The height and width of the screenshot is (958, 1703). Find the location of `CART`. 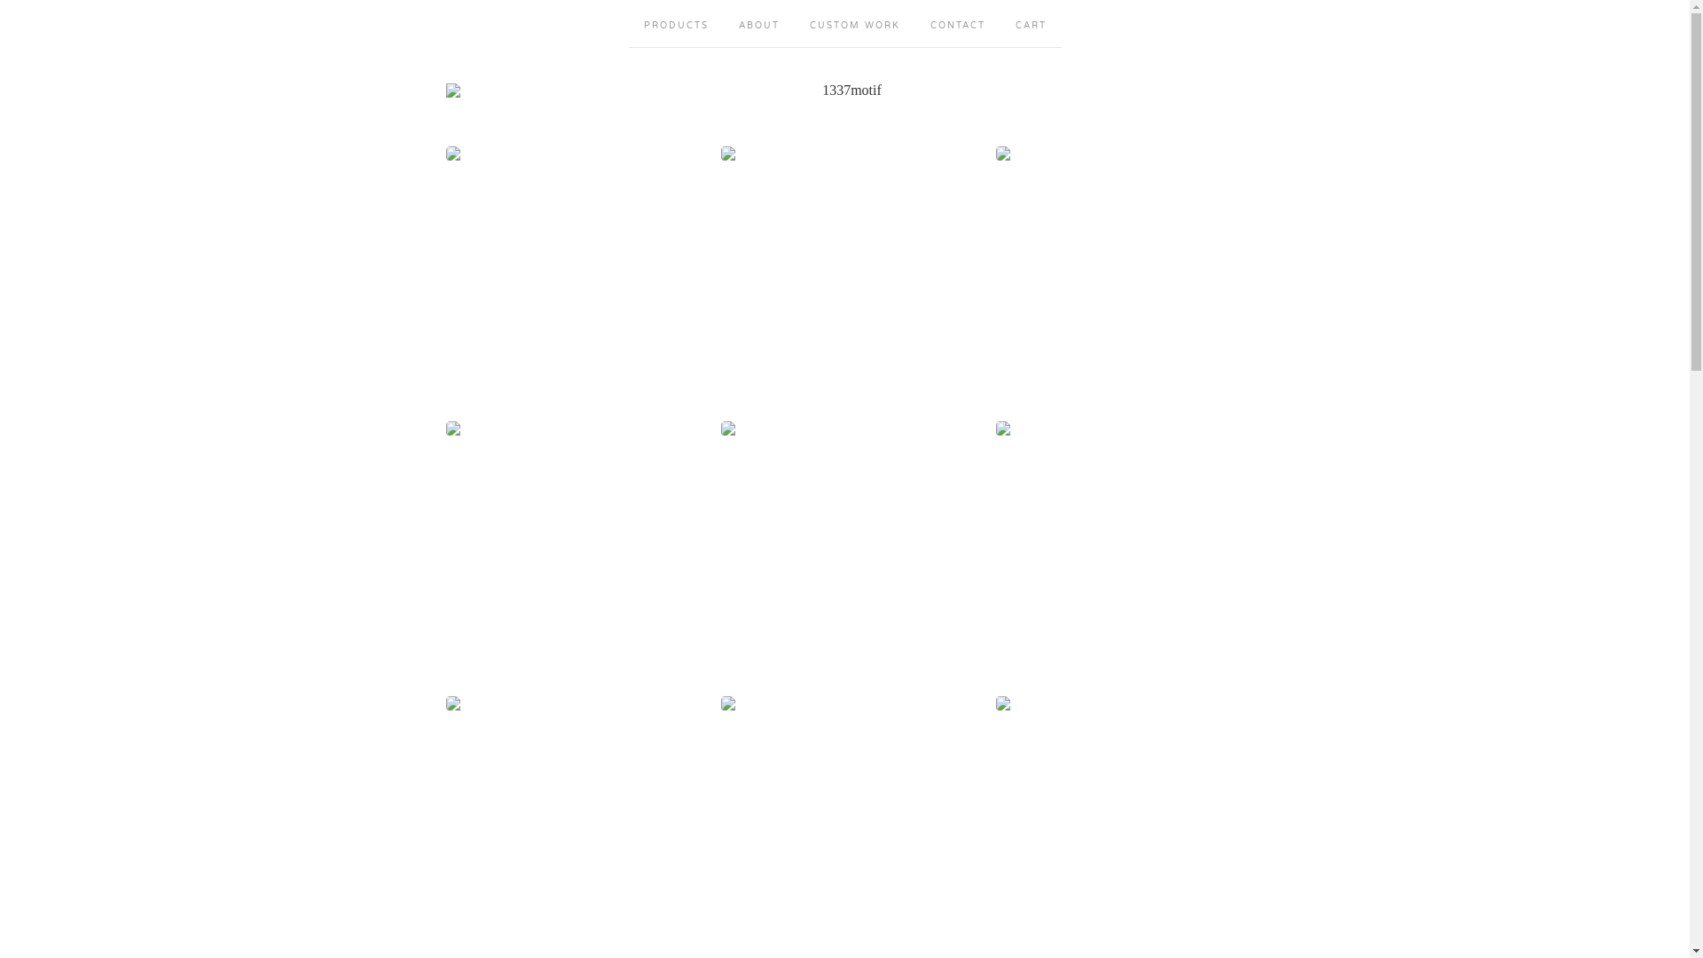

CART is located at coordinates (1031, 23).